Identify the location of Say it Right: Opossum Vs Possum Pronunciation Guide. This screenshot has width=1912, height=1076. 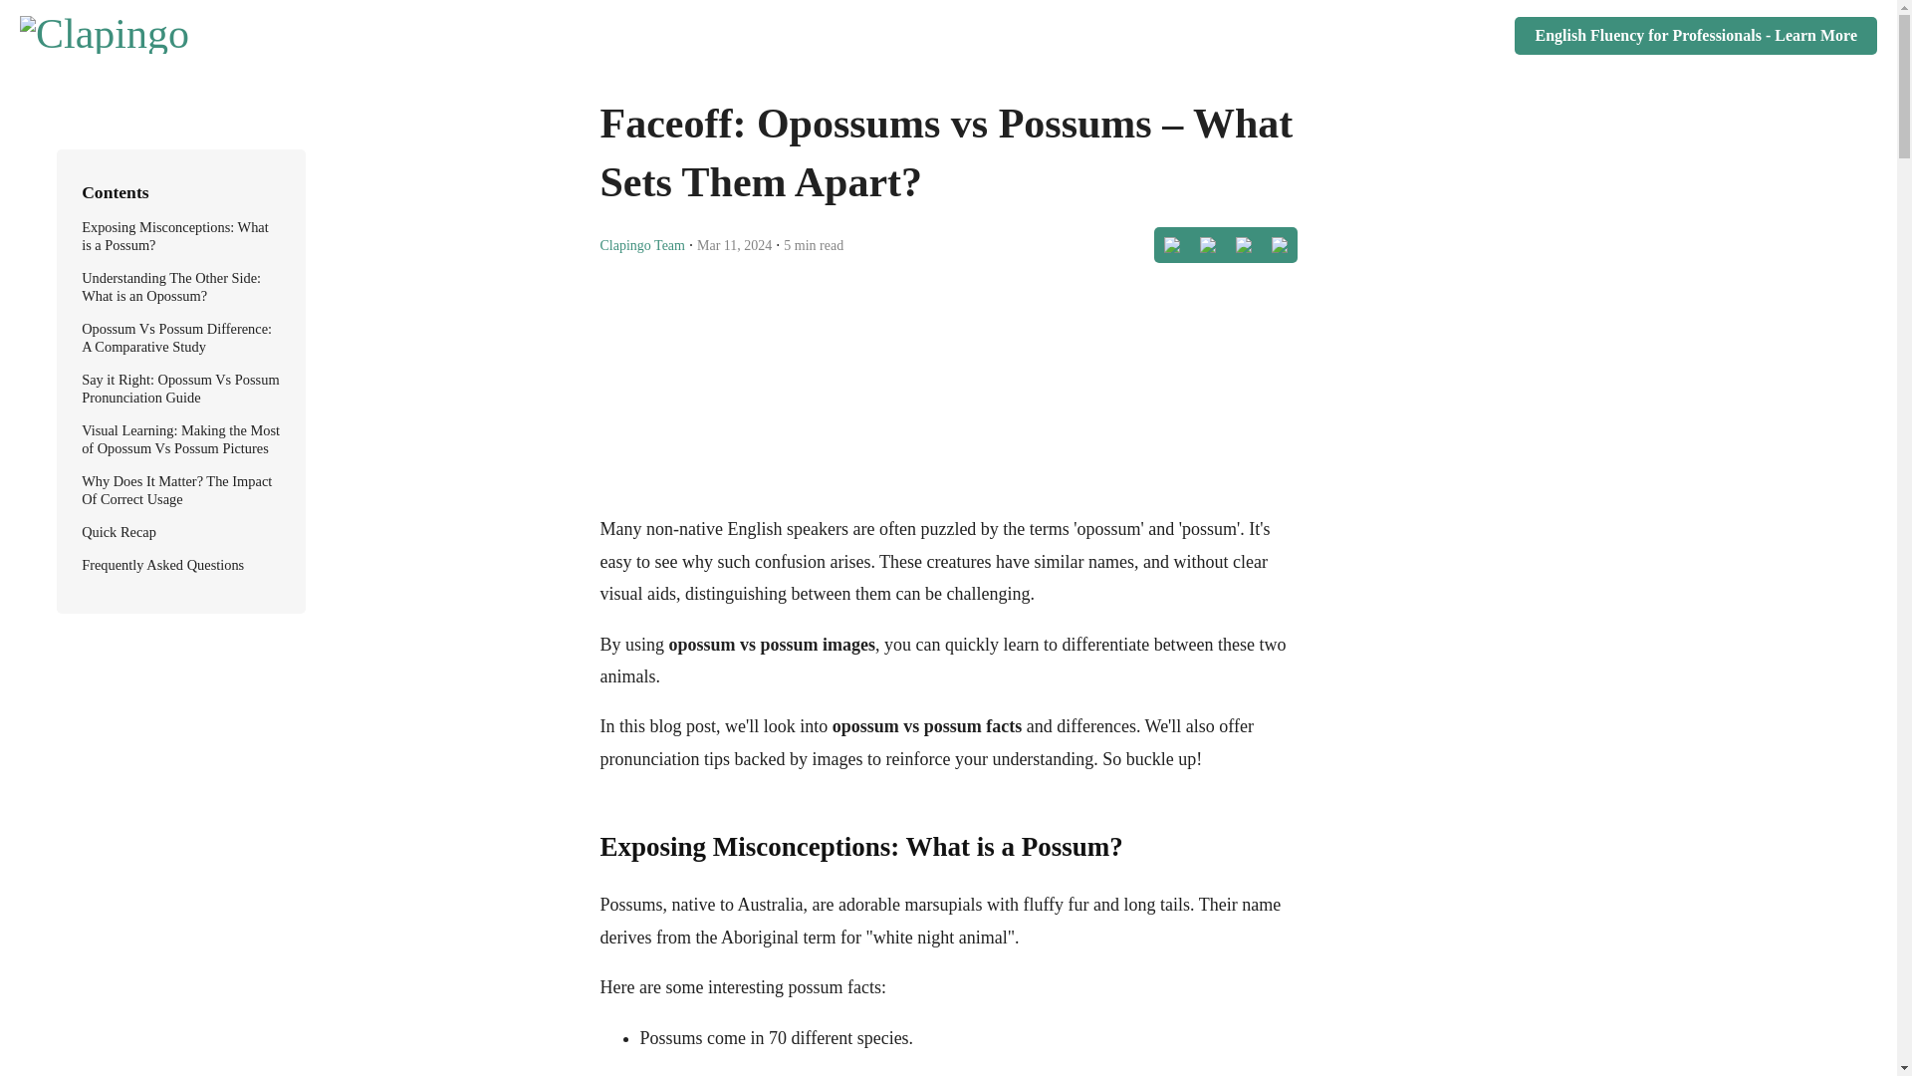
(180, 389).